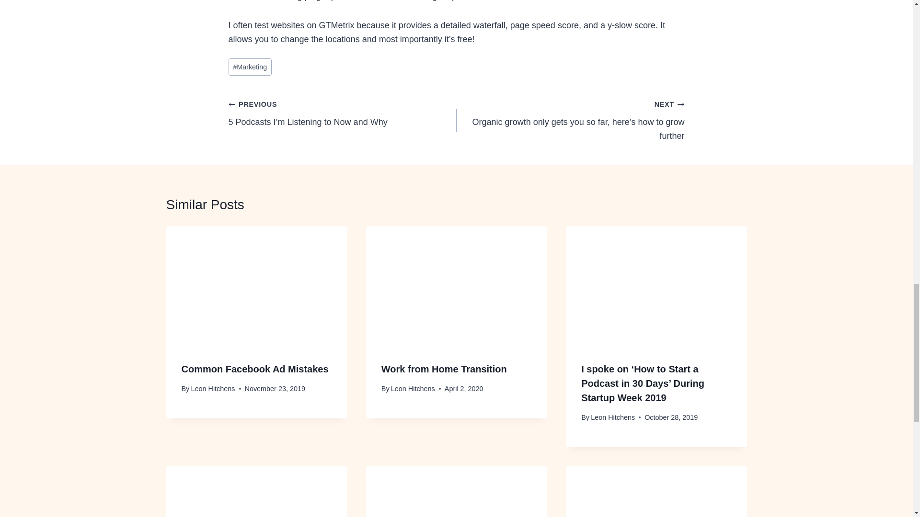 The width and height of the screenshot is (920, 517). I want to click on Common Facebook Ad Mistakes, so click(255, 369).